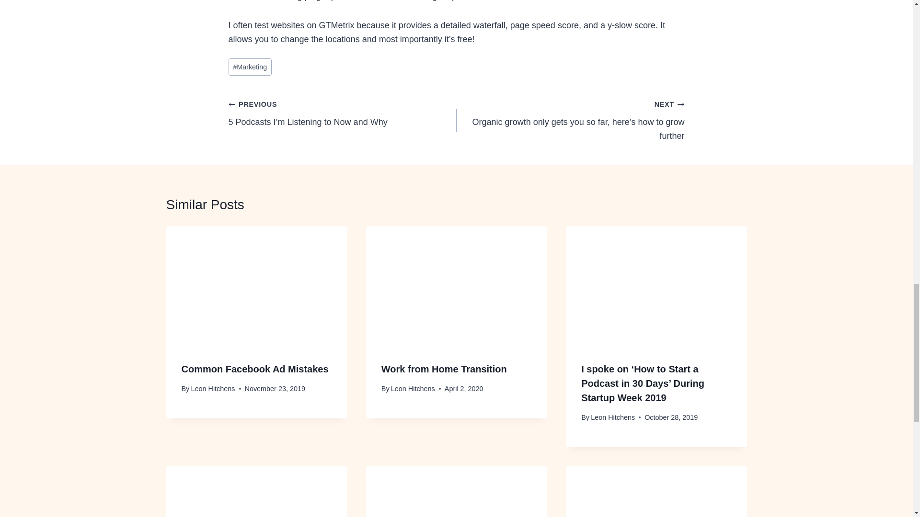 The width and height of the screenshot is (920, 517). I want to click on Common Facebook Ad Mistakes, so click(255, 369).